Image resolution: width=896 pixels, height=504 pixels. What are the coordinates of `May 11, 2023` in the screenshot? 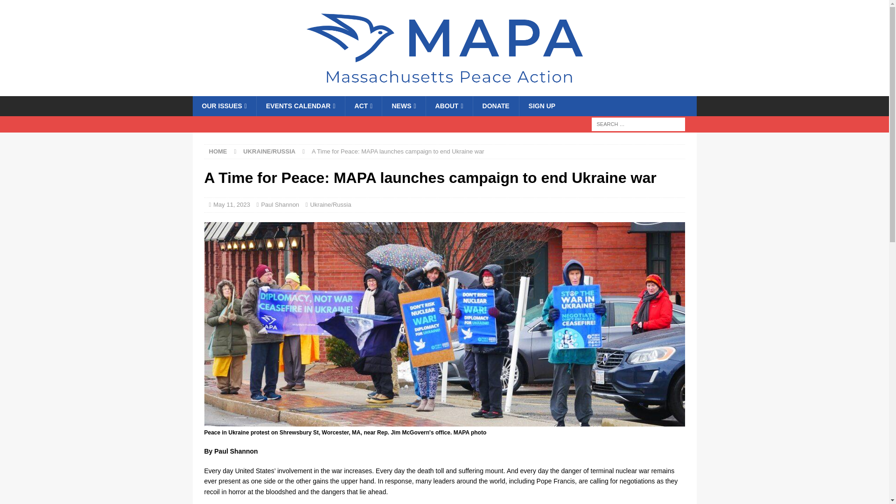 It's located at (231, 204).